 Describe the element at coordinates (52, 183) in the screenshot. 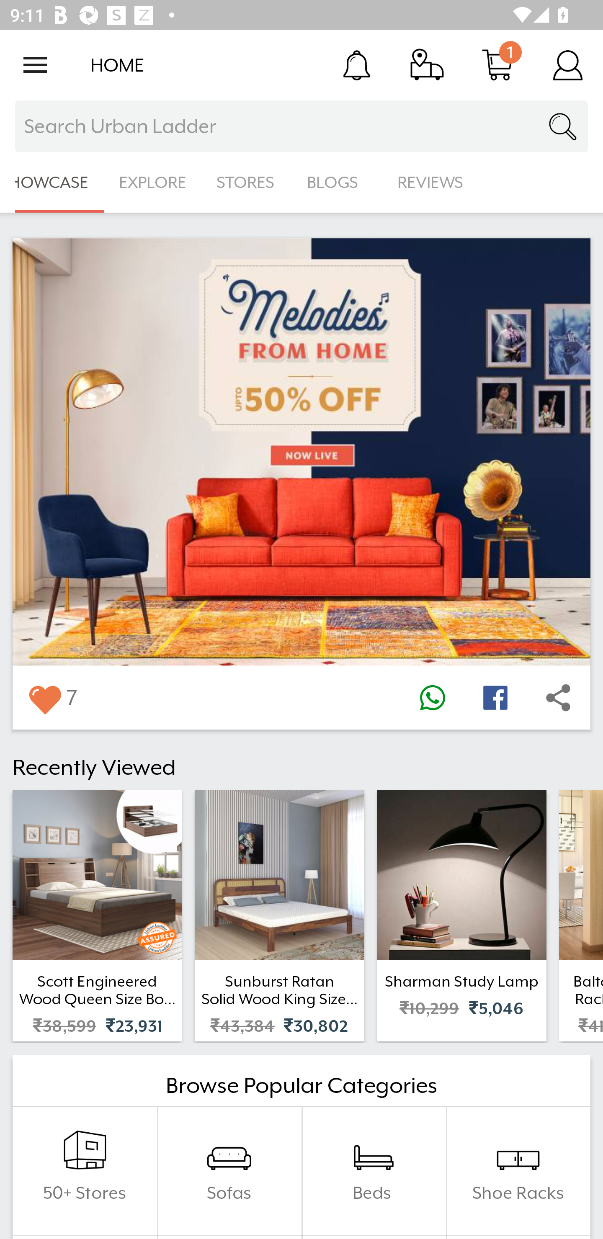

I see `SHOWCASE` at that location.